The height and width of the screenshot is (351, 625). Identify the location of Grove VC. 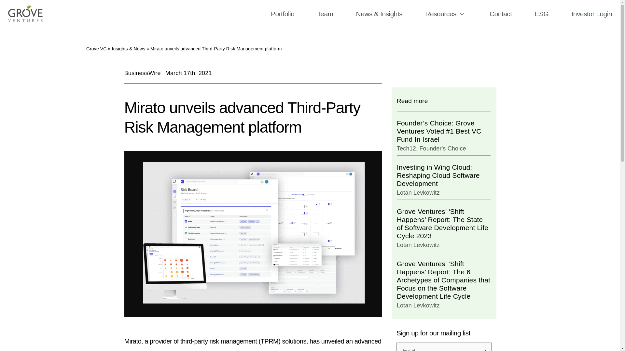
(96, 48).